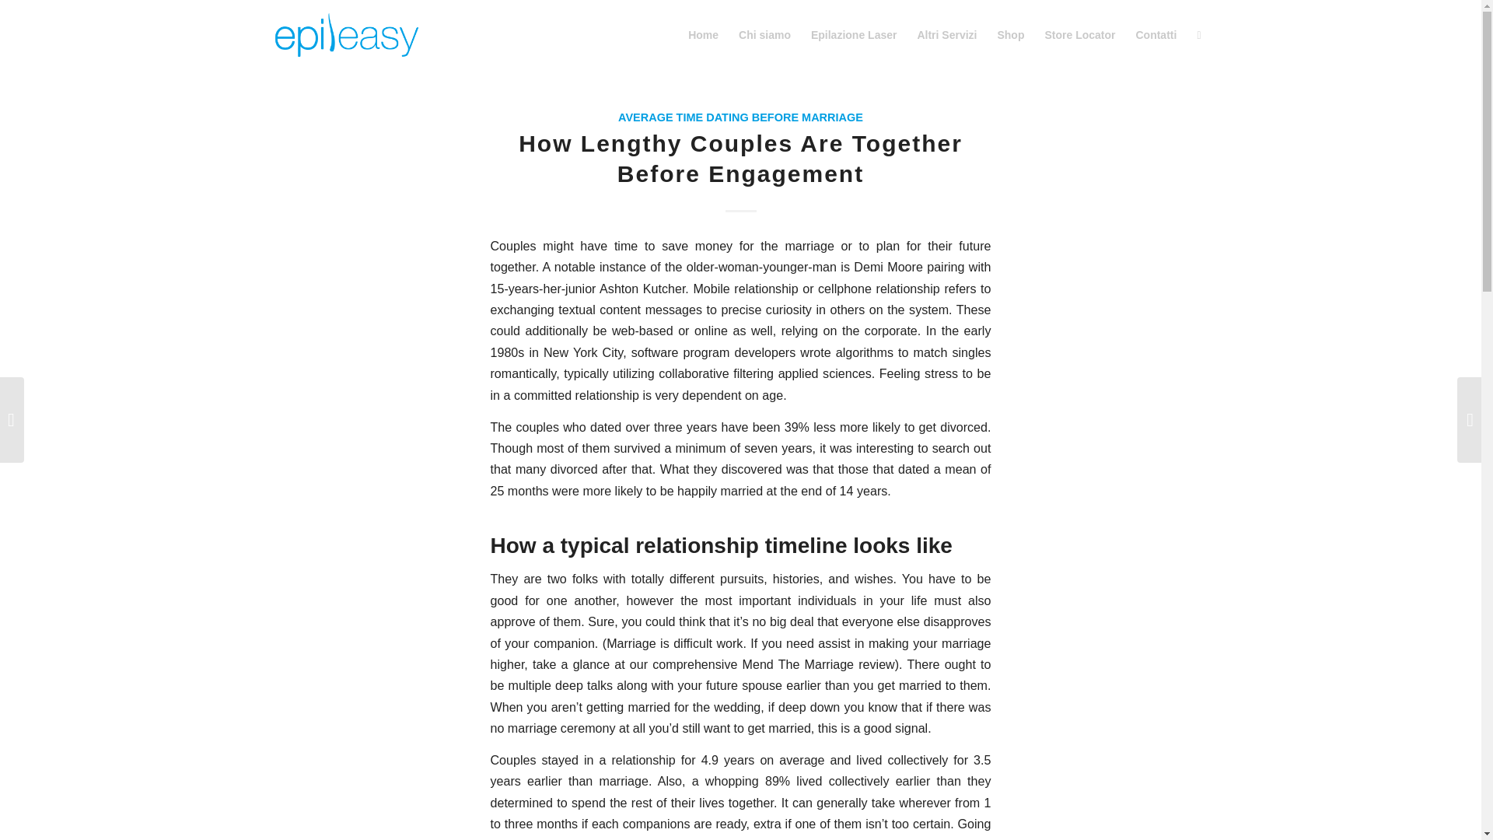 This screenshot has height=840, width=1493. Describe the element at coordinates (853, 34) in the screenshot. I see `Epilazione Laser` at that location.